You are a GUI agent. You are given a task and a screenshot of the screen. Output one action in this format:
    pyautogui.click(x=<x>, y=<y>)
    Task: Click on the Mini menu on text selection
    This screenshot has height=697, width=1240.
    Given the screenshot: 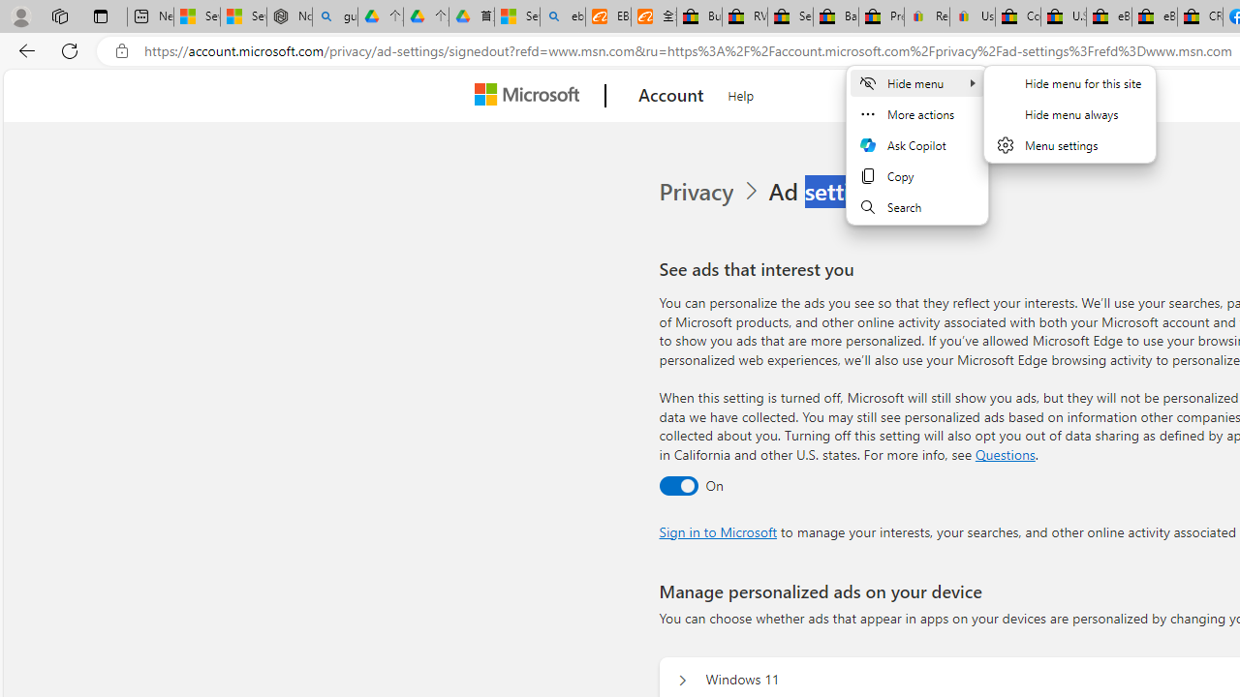 What is the action you would take?
    pyautogui.click(x=917, y=144)
    